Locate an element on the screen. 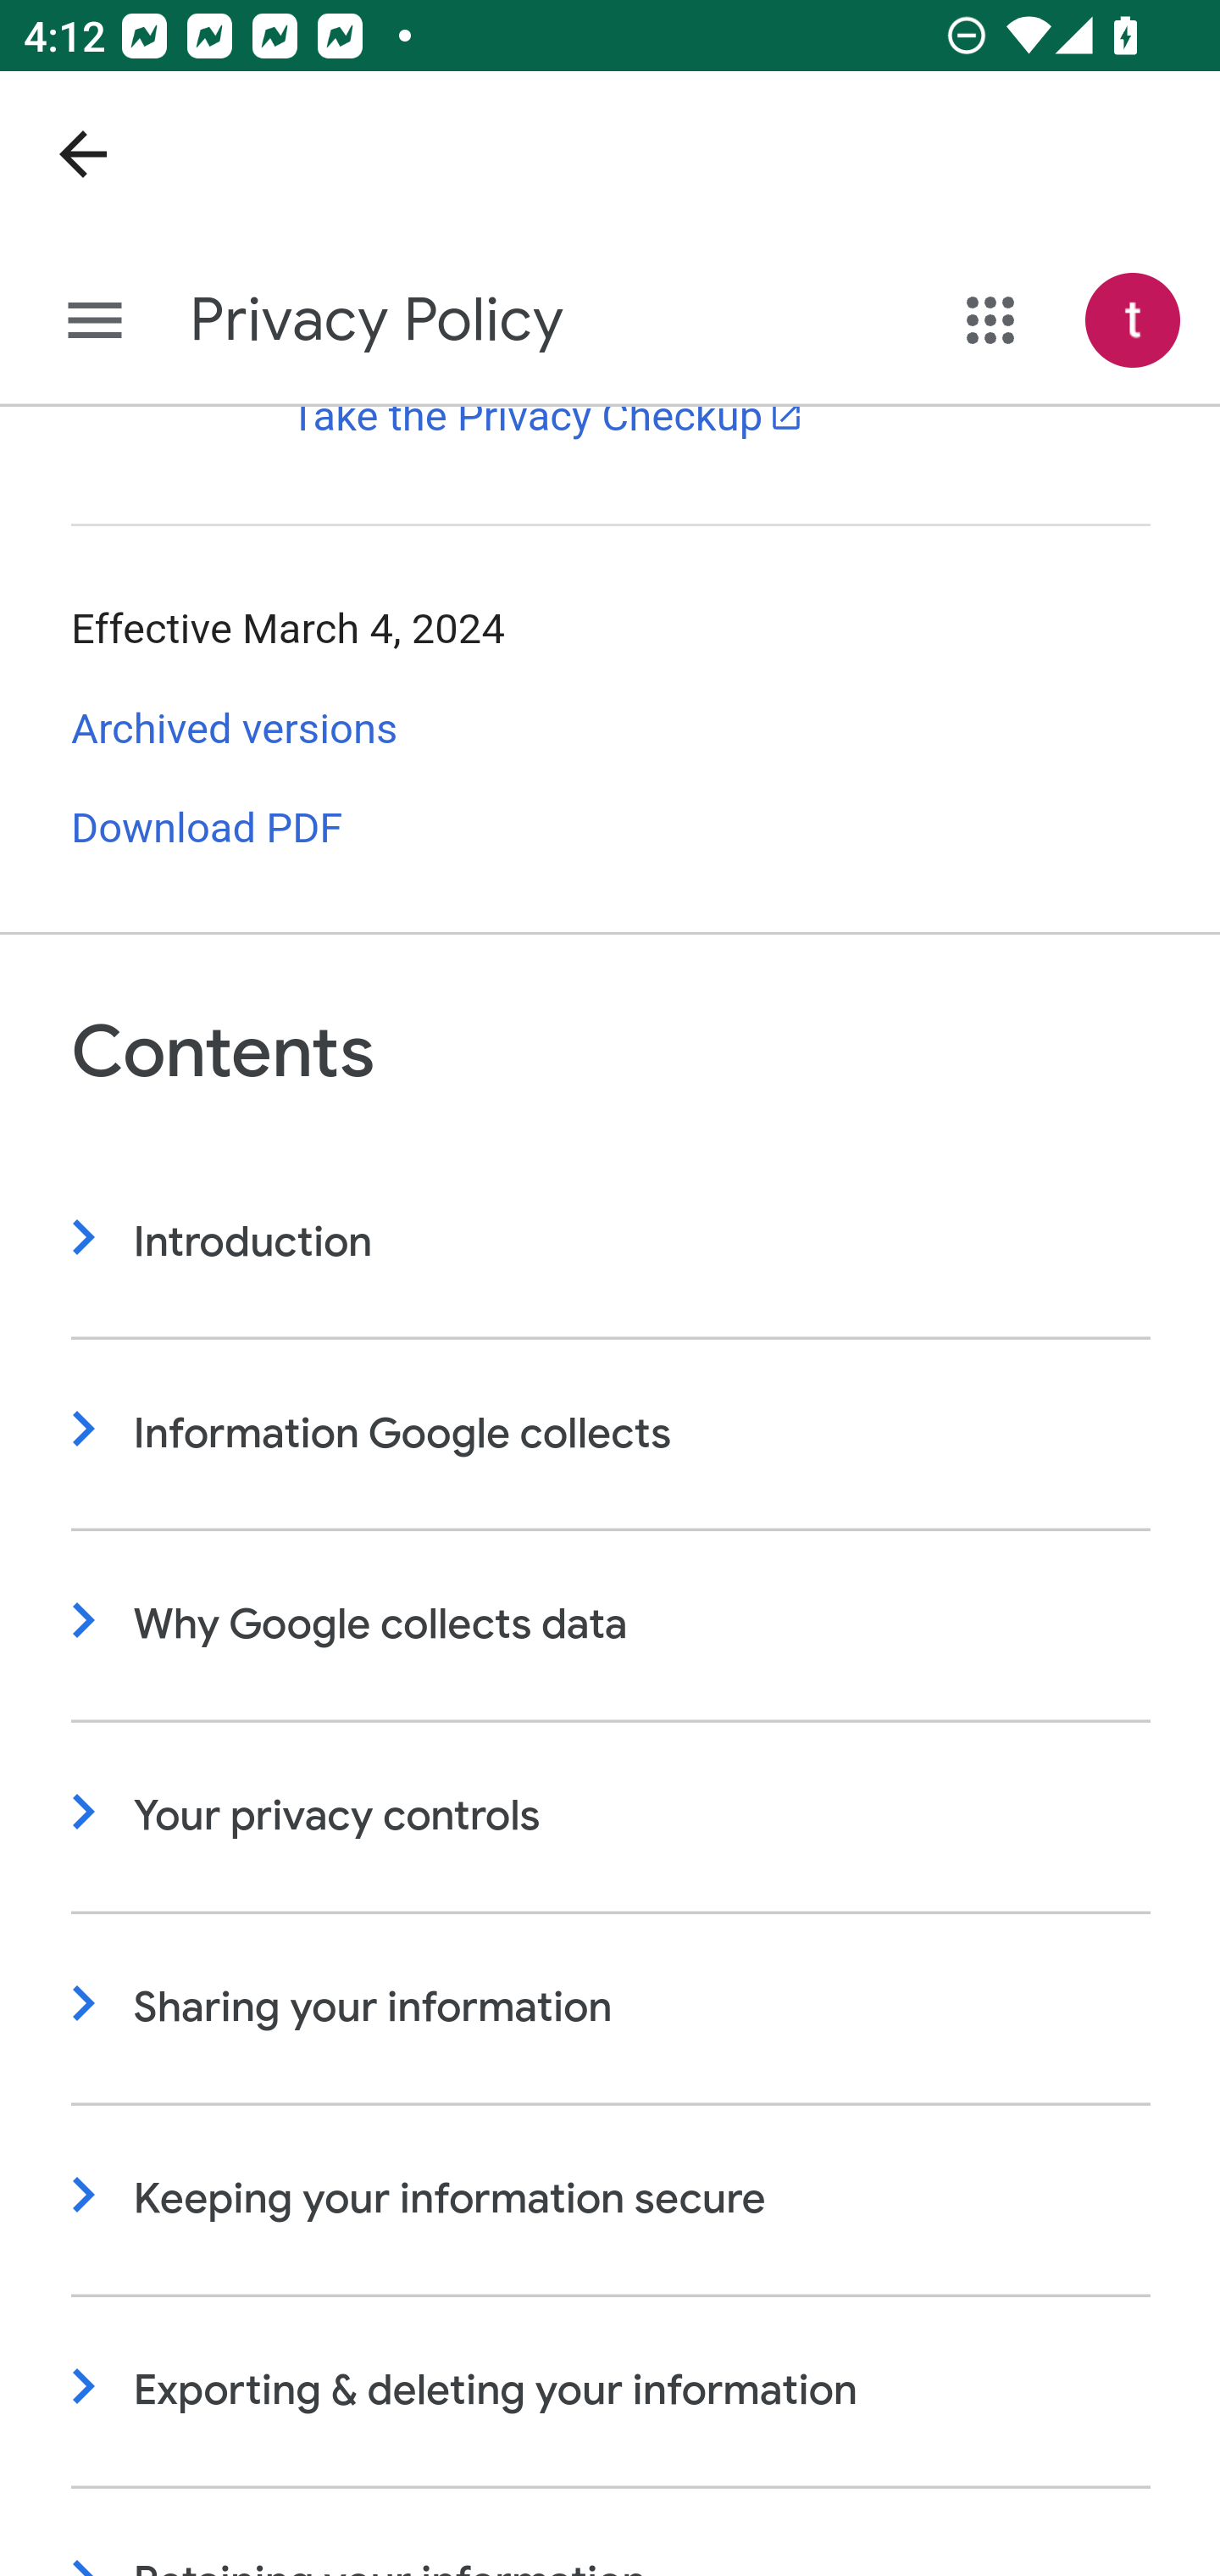 This screenshot has width=1220, height=2576. Exporting & deleting your information is located at coordinates (612, 2391).